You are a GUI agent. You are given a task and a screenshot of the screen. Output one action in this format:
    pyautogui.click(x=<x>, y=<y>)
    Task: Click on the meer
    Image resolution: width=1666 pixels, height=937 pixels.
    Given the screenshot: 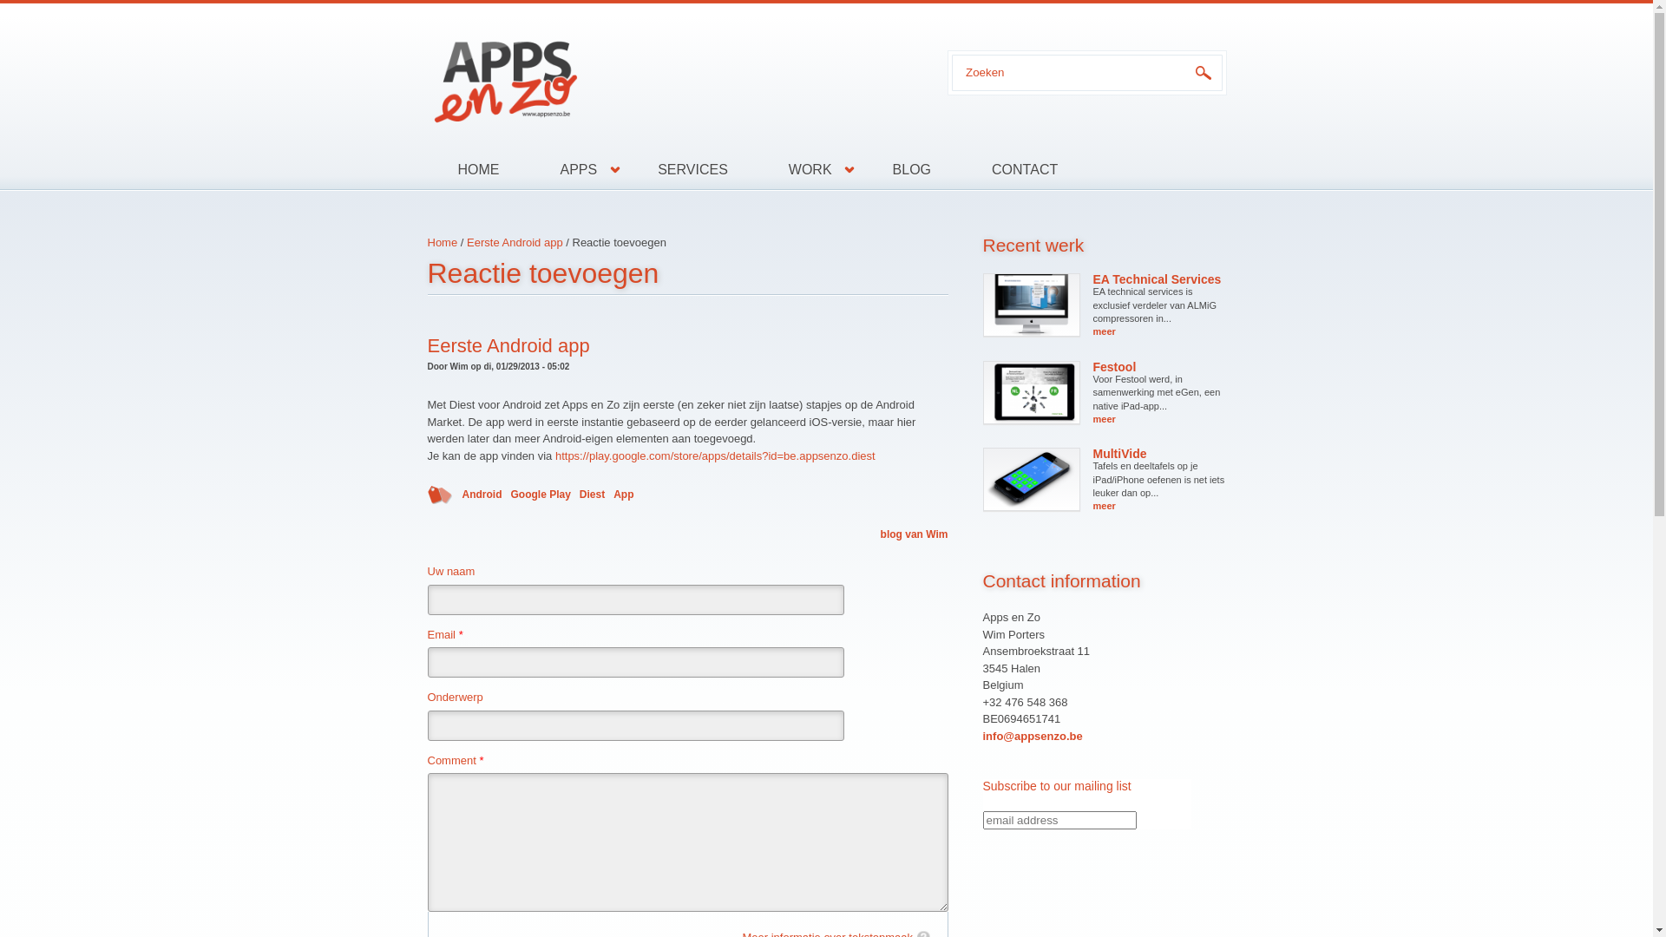 What is the action you would take?
    pyautogui.click(x=1105, y=419)
    